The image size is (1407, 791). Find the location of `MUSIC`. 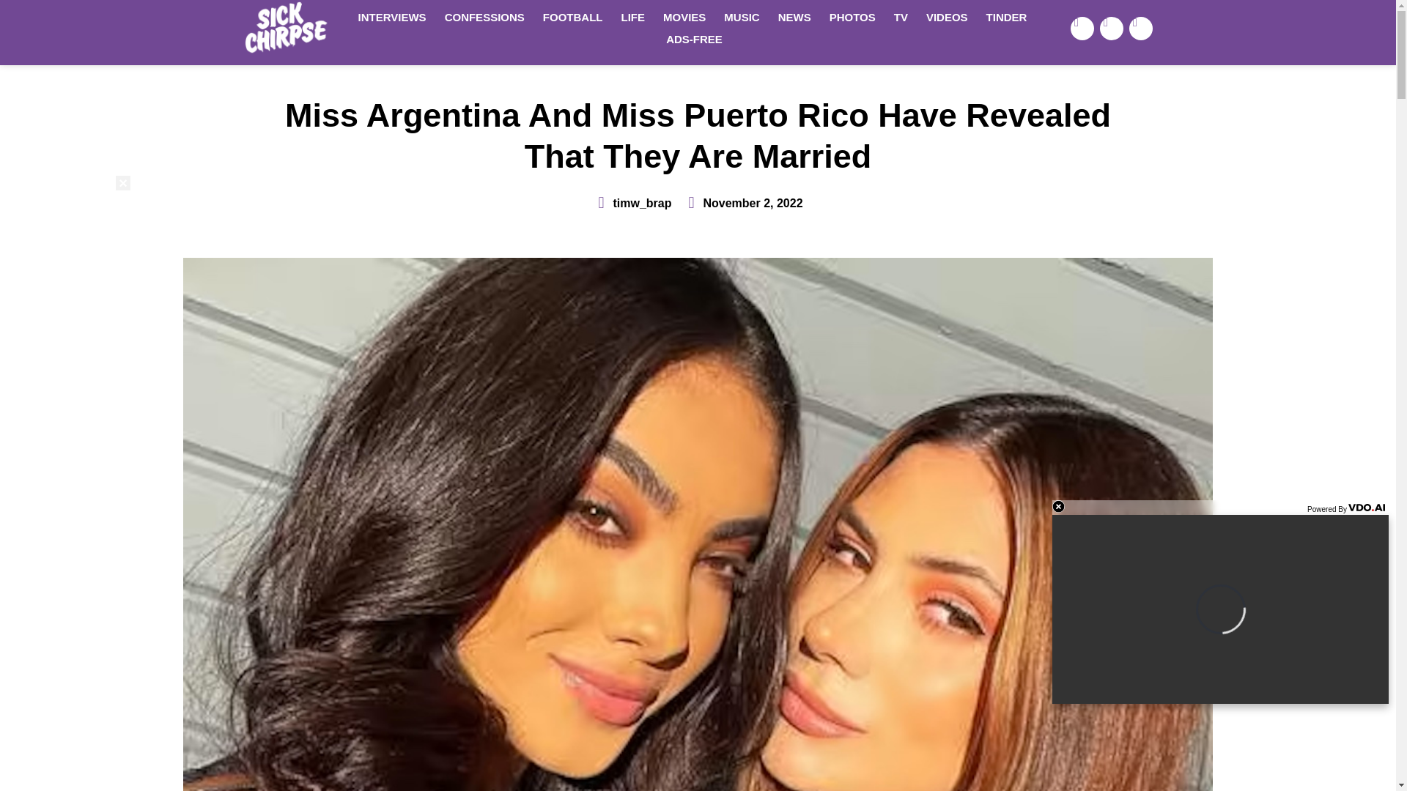

MUSIC is located at coordinates (742, 17).